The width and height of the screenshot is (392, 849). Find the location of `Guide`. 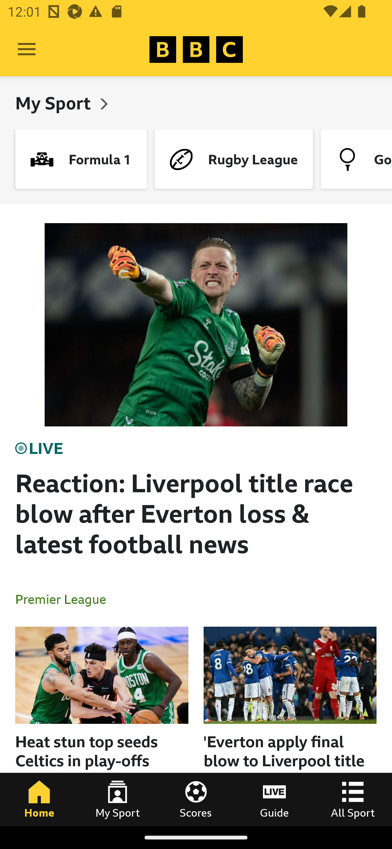

Guide is located at coordinates (274, 799).